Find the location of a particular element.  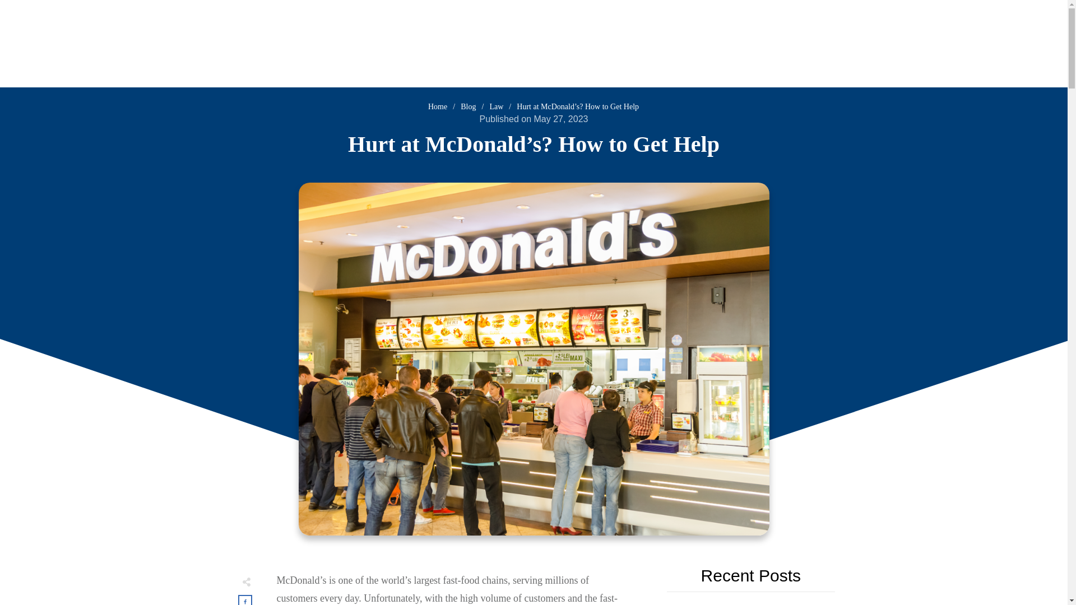

Home is located at coordinates (438, 106).